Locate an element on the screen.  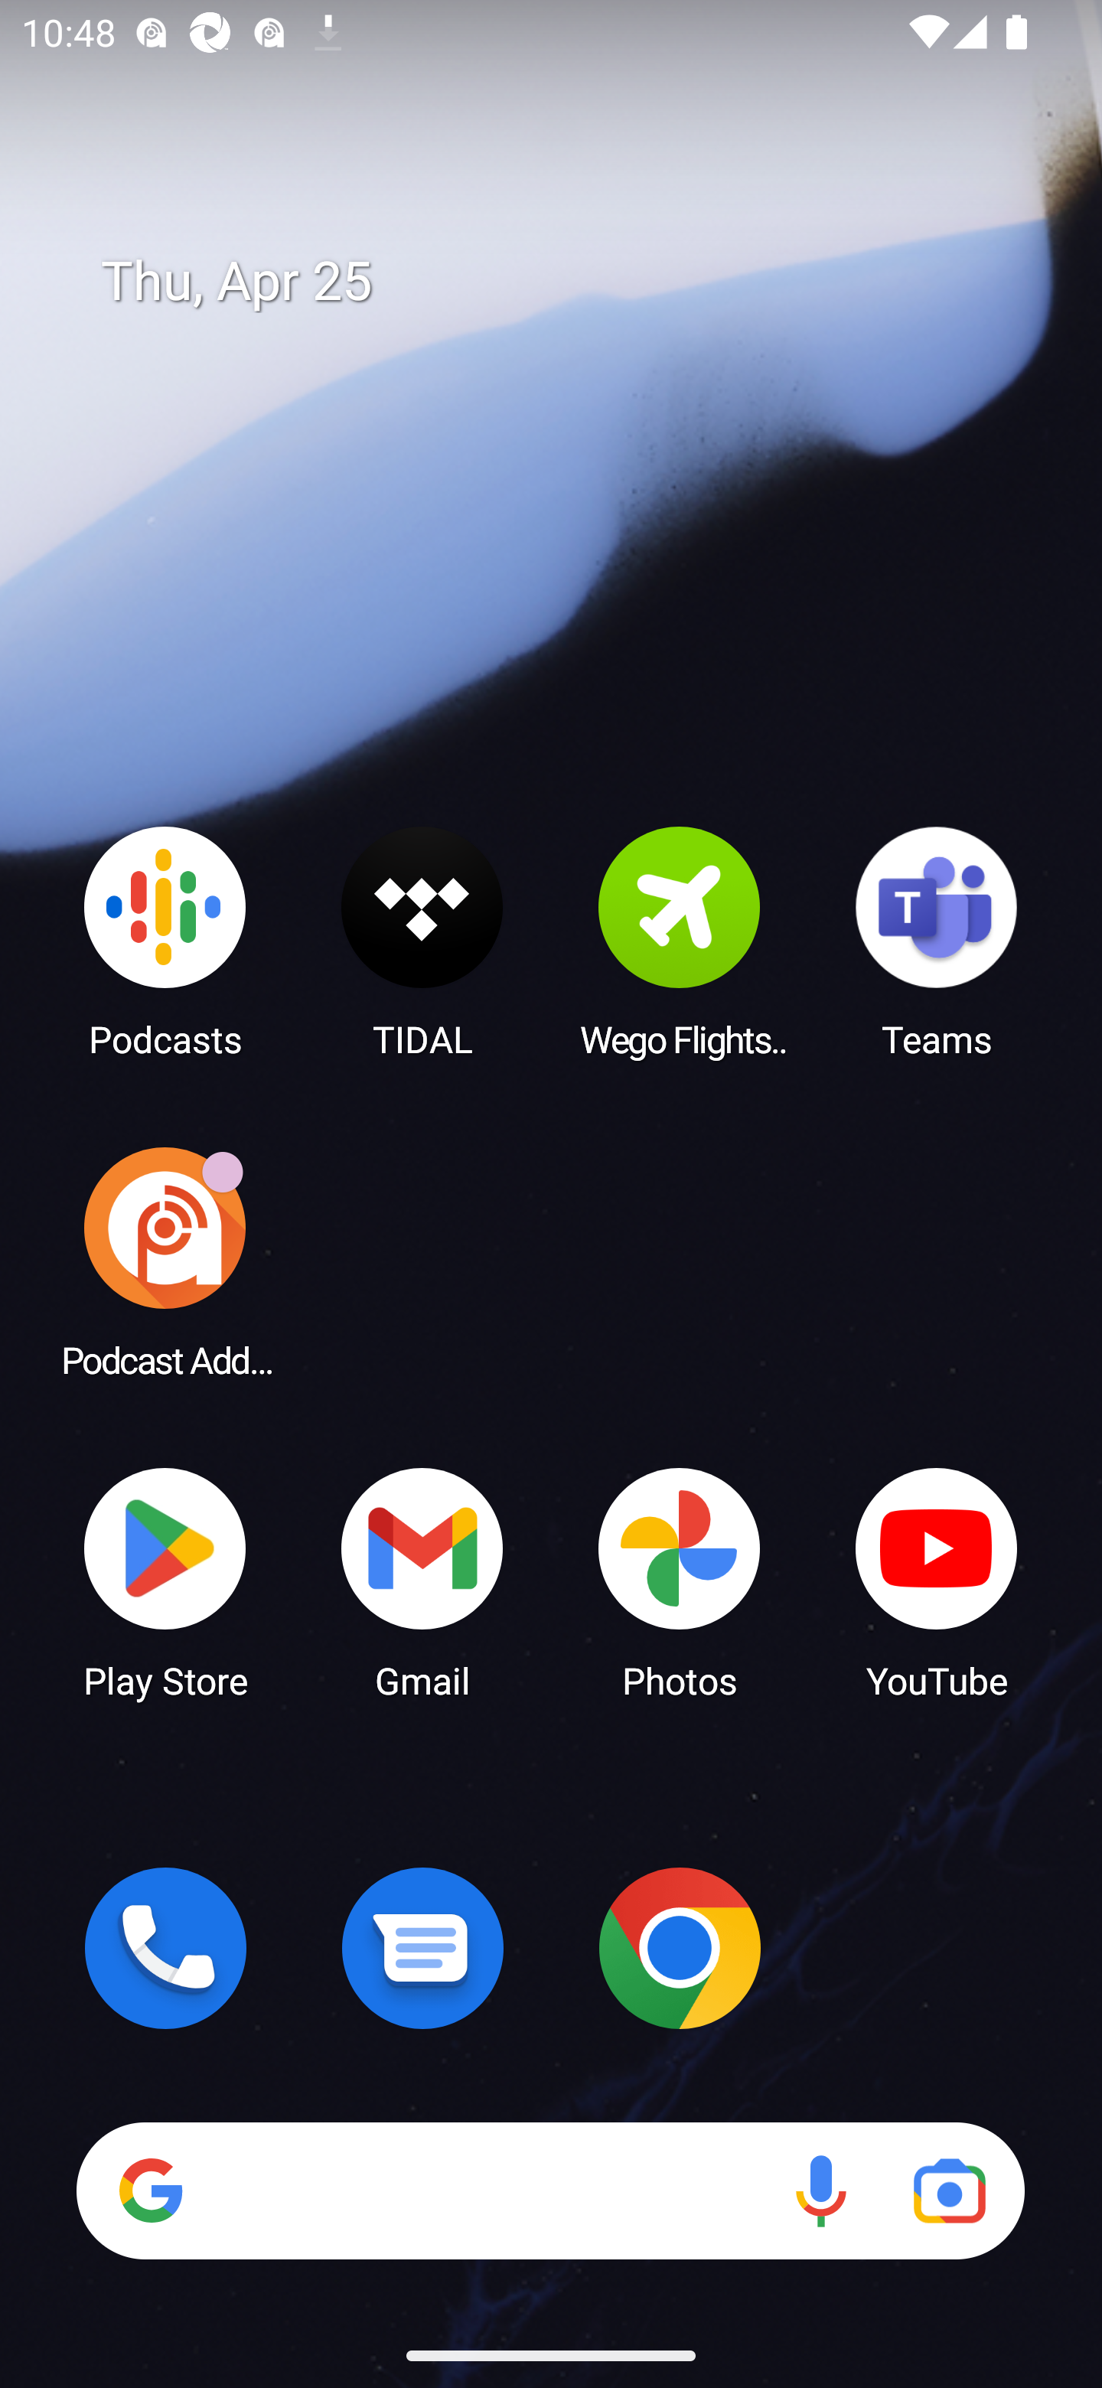
Wego Flights & Hotels is located at coordinates (680, 941).